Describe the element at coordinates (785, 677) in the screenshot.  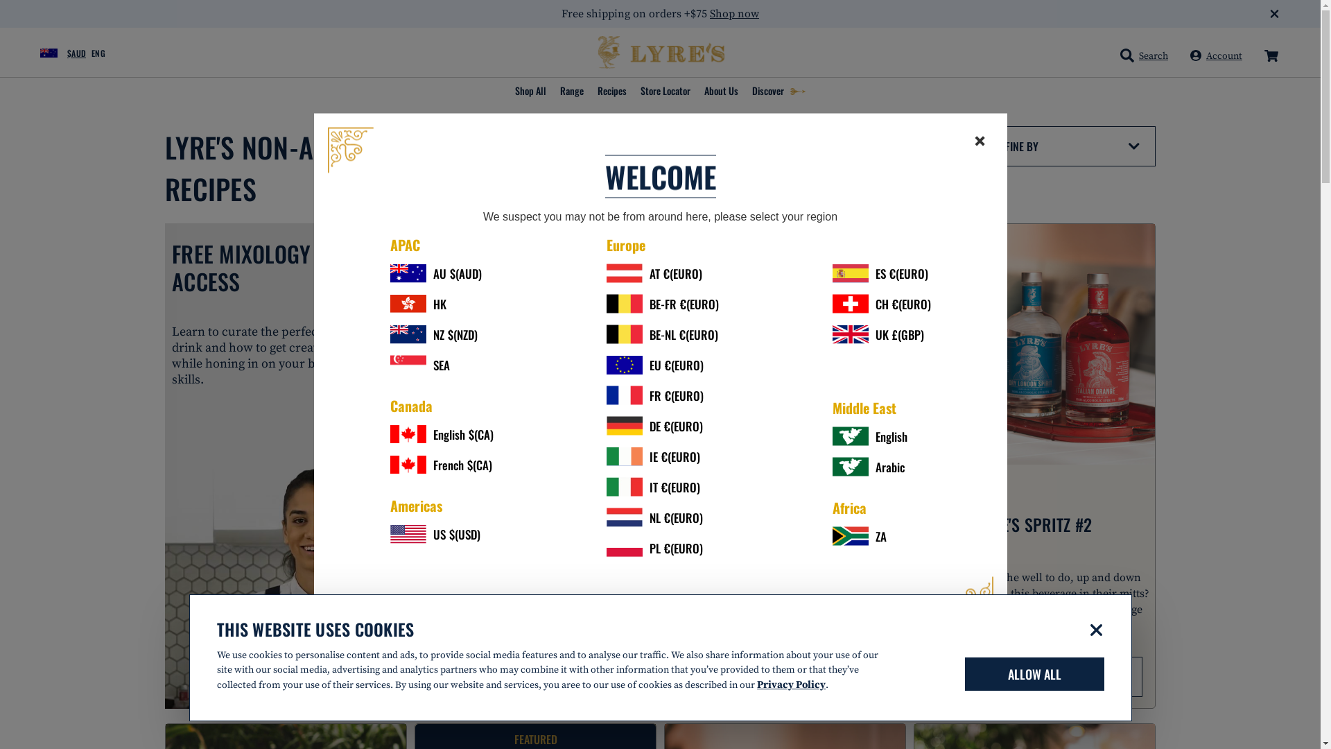
I see `VIEW RECIPE` at that location.